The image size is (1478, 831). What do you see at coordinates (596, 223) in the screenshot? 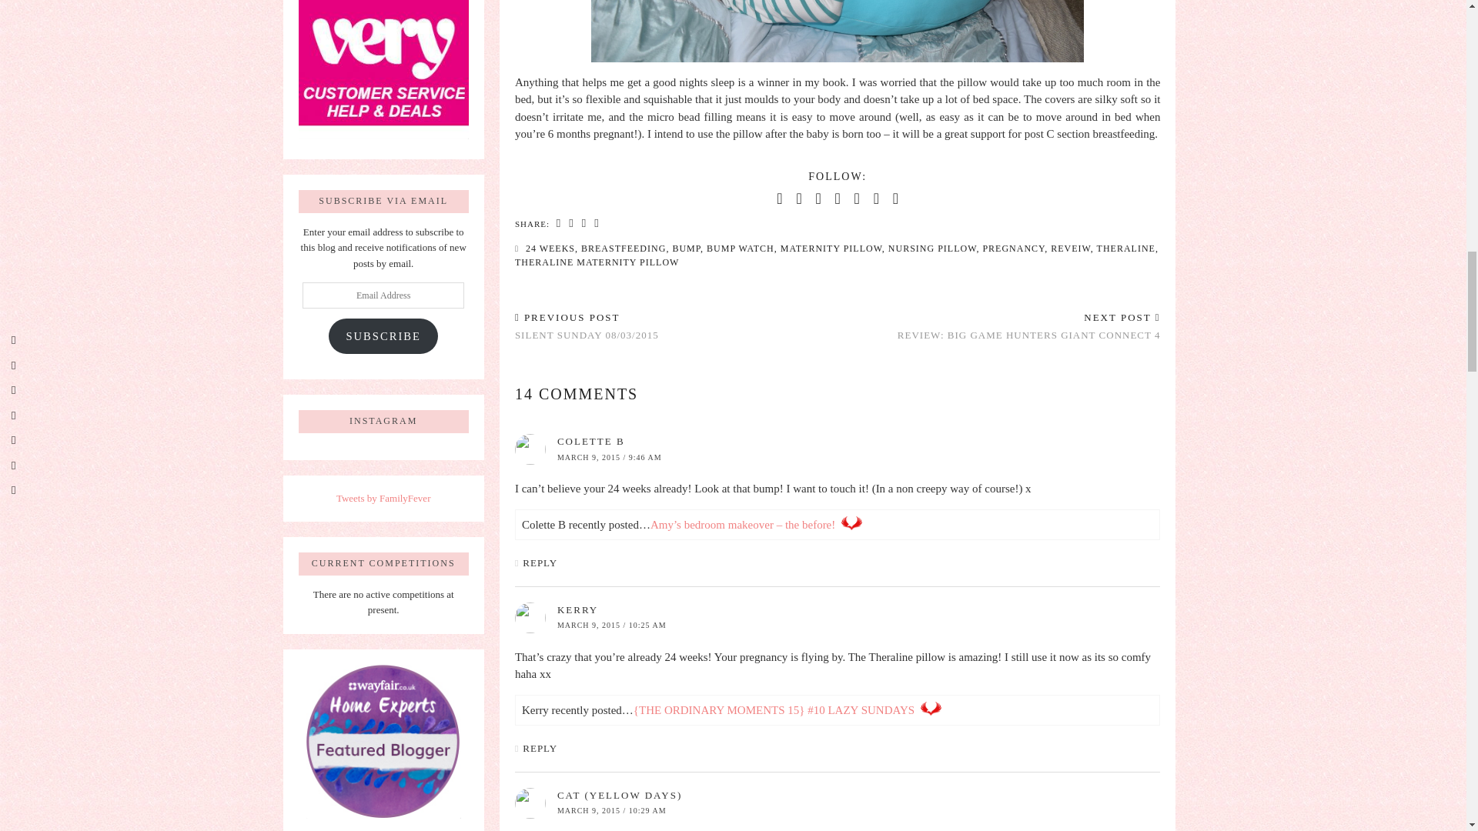
I see `Share on tumblr` at bounding box center [596, 223].